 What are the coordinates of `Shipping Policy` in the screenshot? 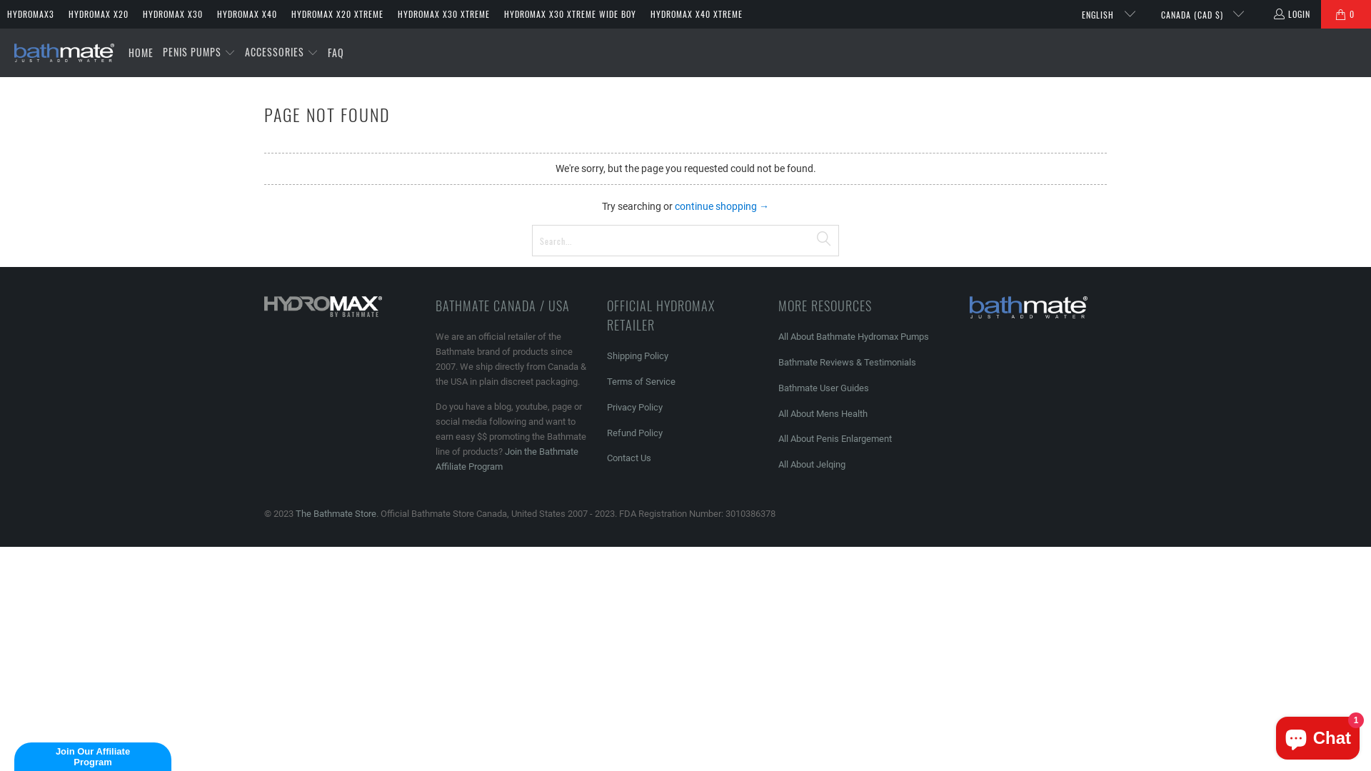 It's located at (638, 356).